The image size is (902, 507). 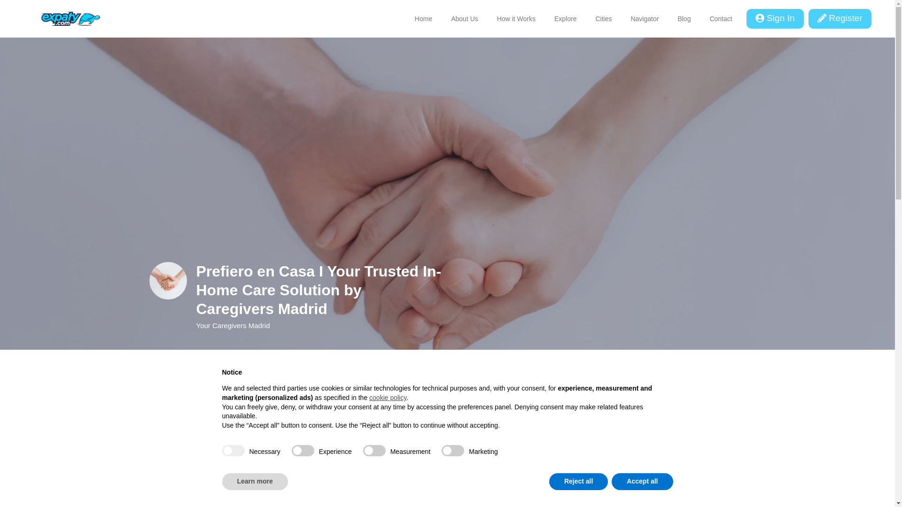 What do you see at coordinates (423, 19) in the screenshot?
I see `Home` at bounding box center [423, 19].